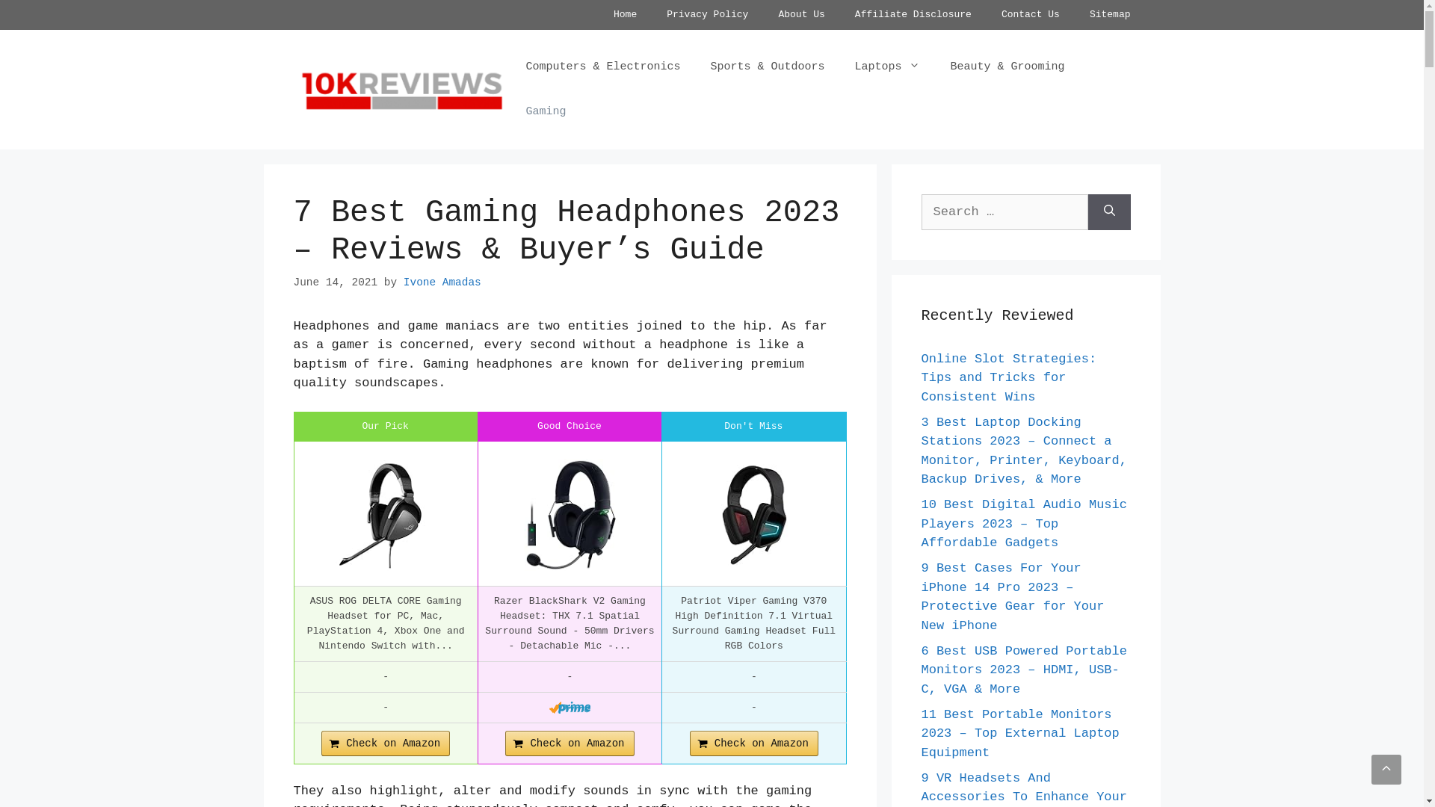 Image resolution: width=1435 pixels, height=807 pixels. Describe the element at coordinates (887, 67) in the screenshot. I see `Laptops` at that location.